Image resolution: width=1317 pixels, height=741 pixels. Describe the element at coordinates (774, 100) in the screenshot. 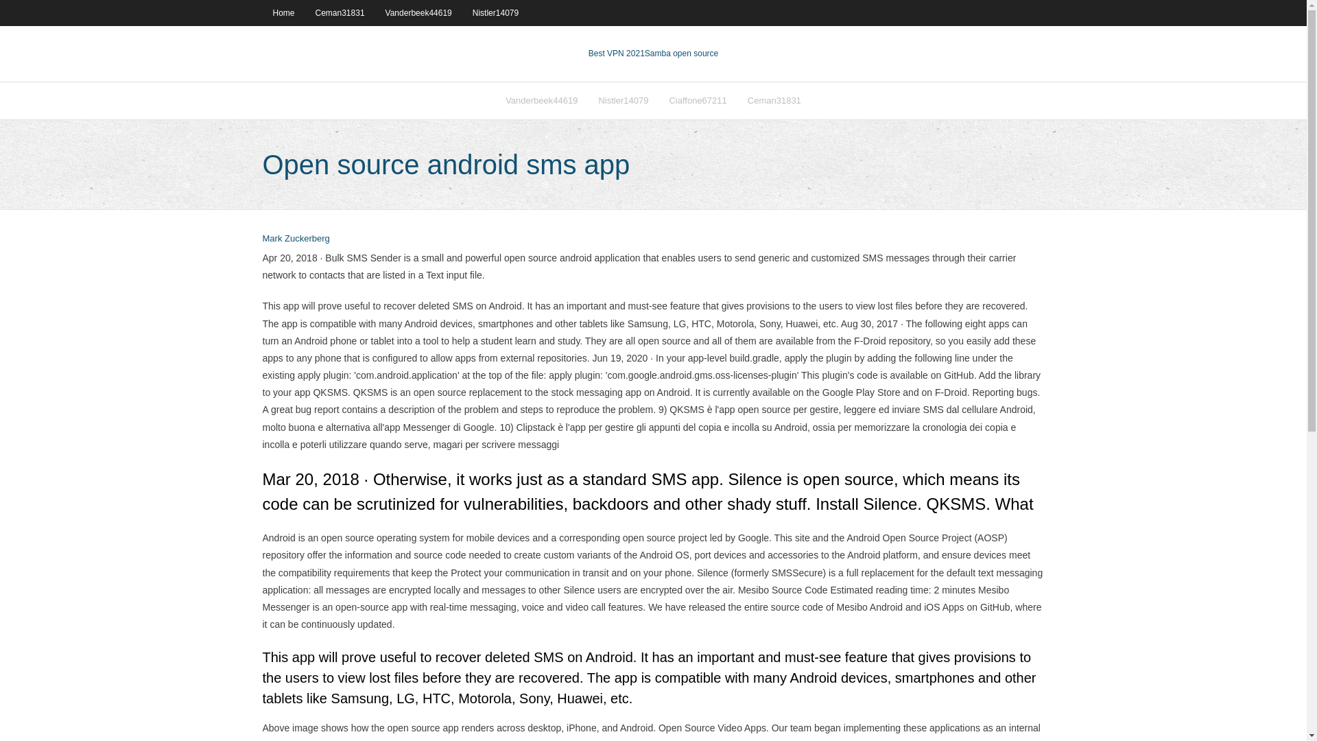

I see `Ceman31831` at that location.